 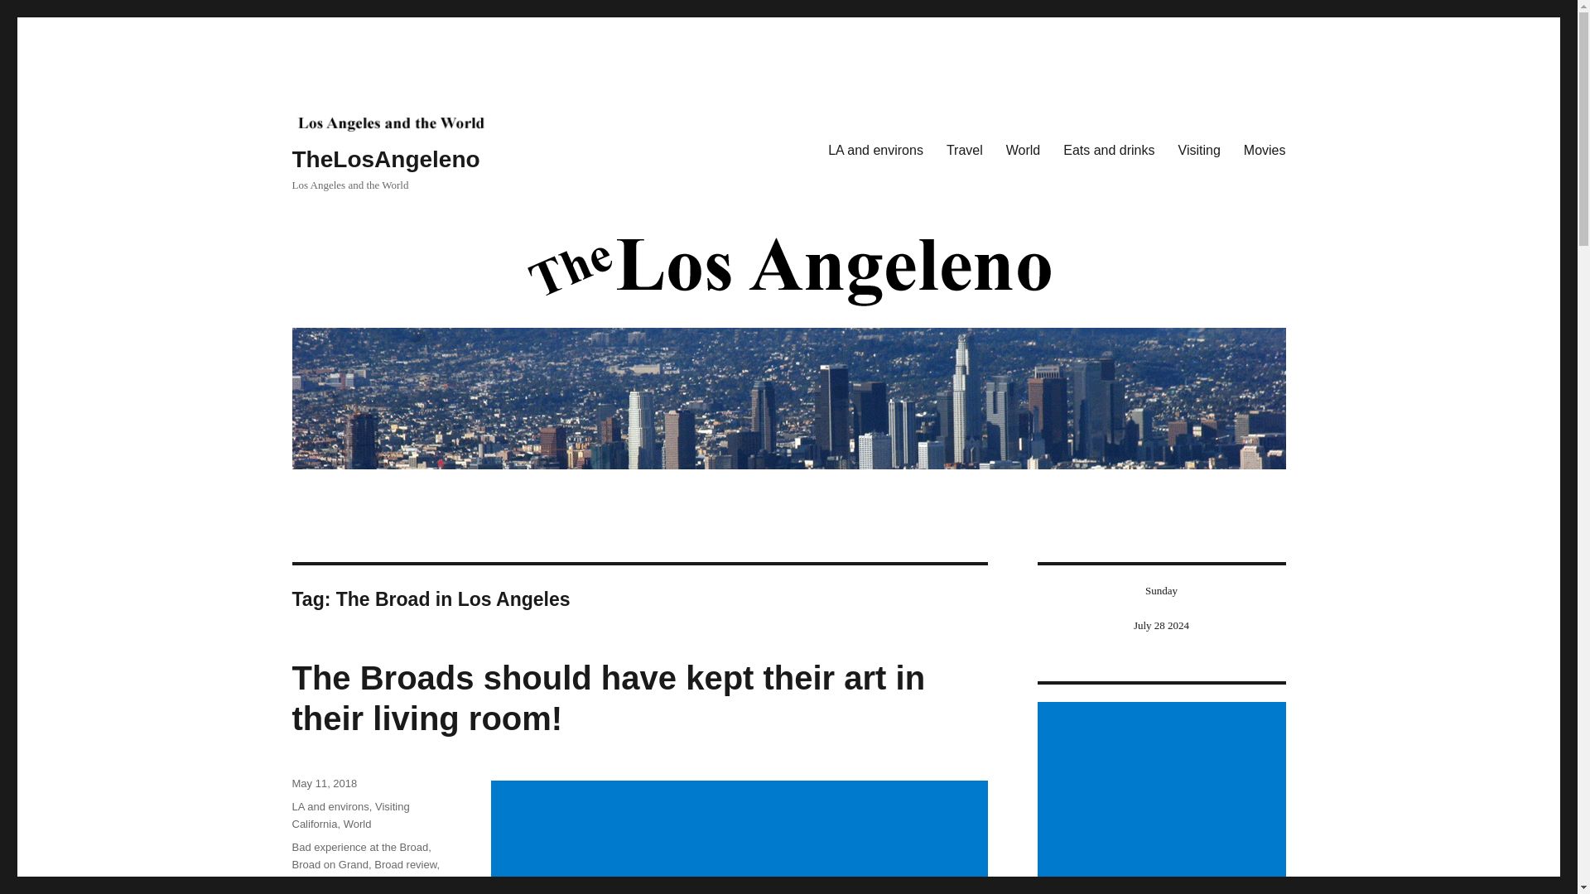 What do you see at coordinates (1164, 798) in the screenshot?
I see `Advertisement` at bounding box center [1164, 798].